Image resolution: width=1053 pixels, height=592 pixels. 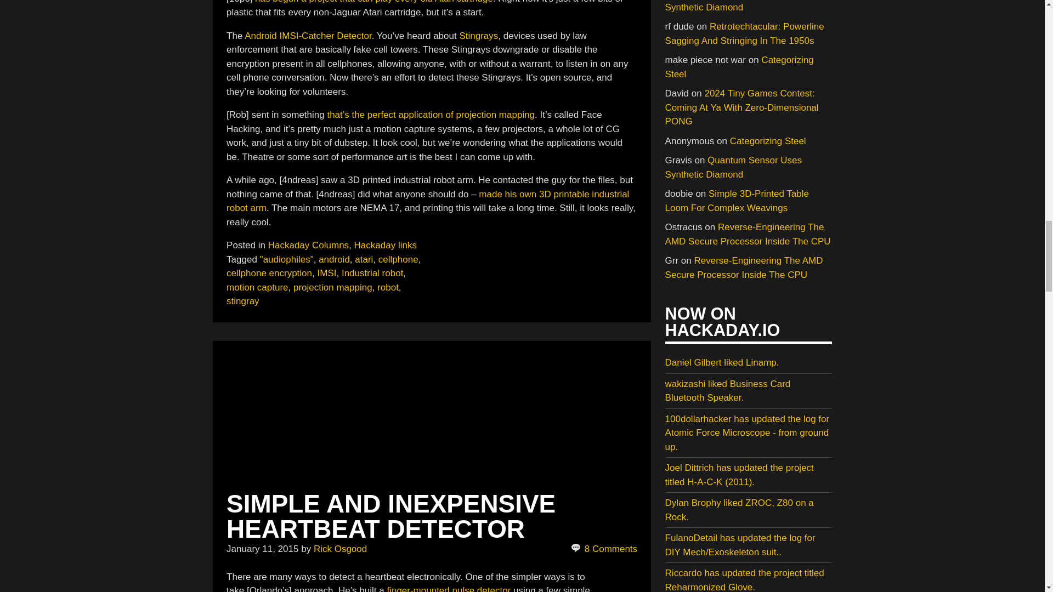 I want to click on Posts by Rick Osgood, so click(x=340, y=549).